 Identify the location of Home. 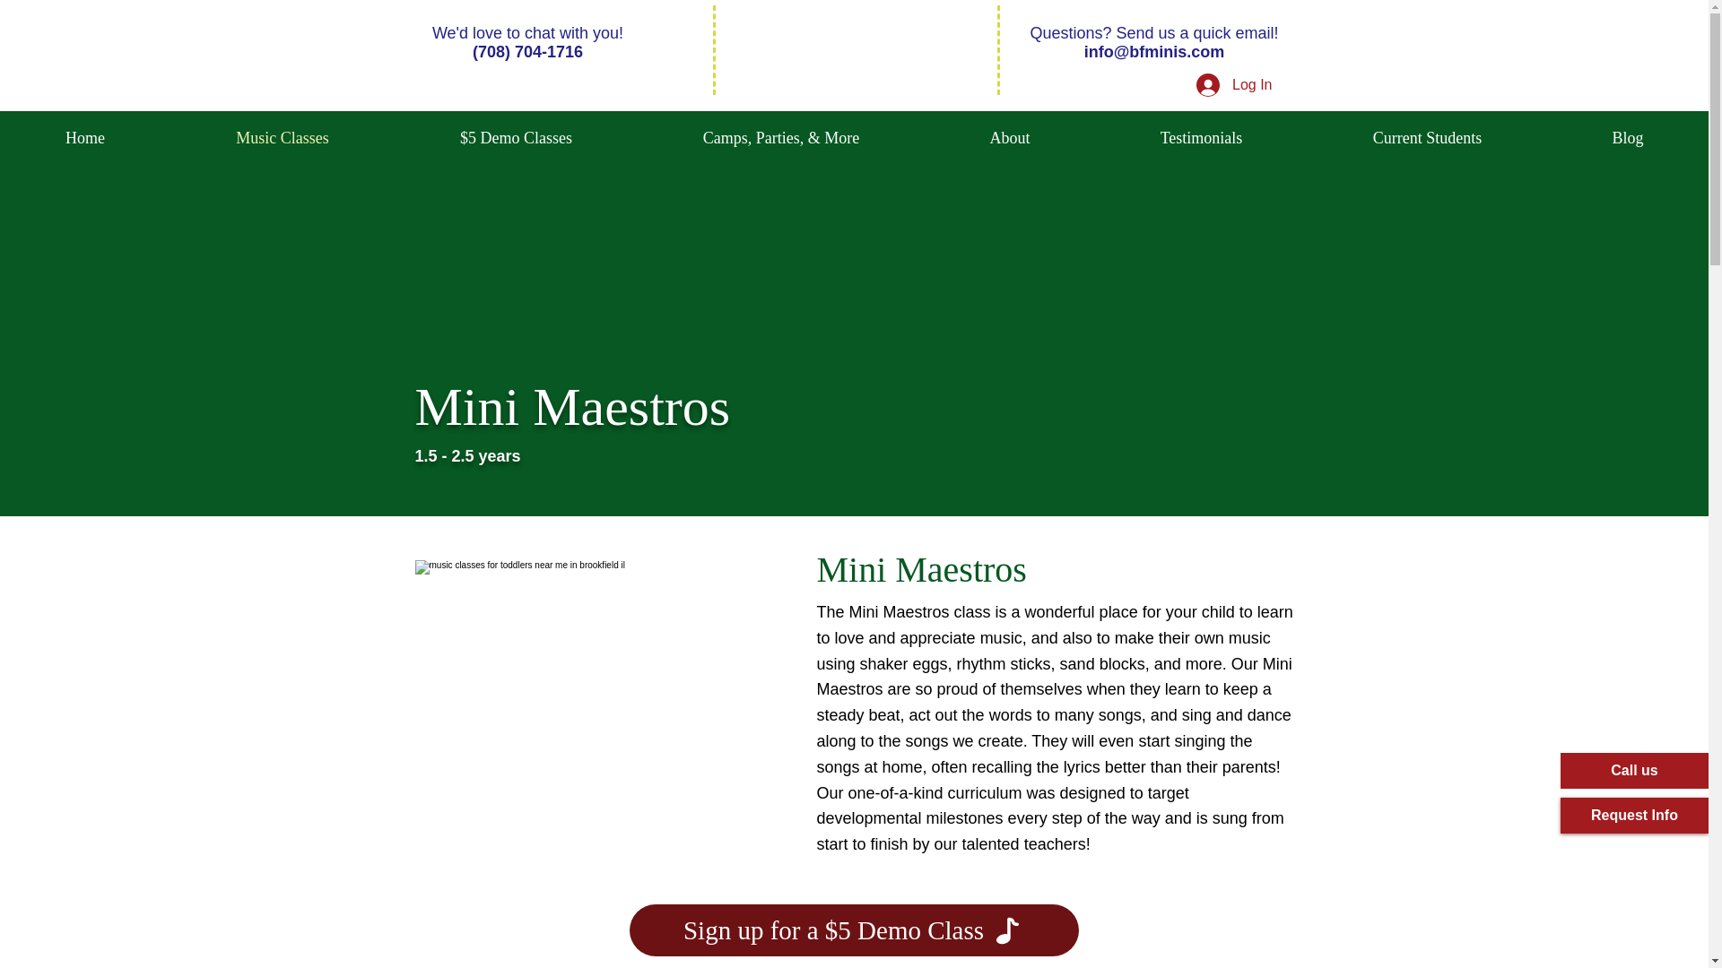
(85, 138).